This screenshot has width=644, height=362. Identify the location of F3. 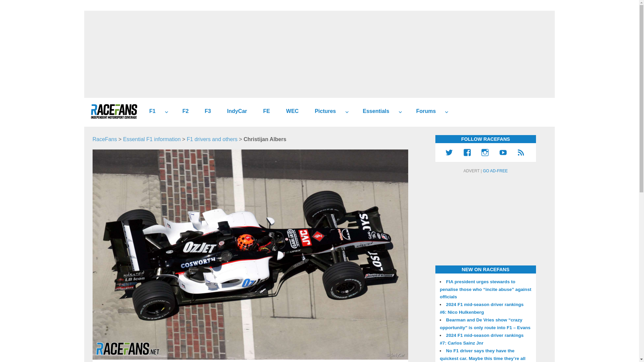
(205, 111).